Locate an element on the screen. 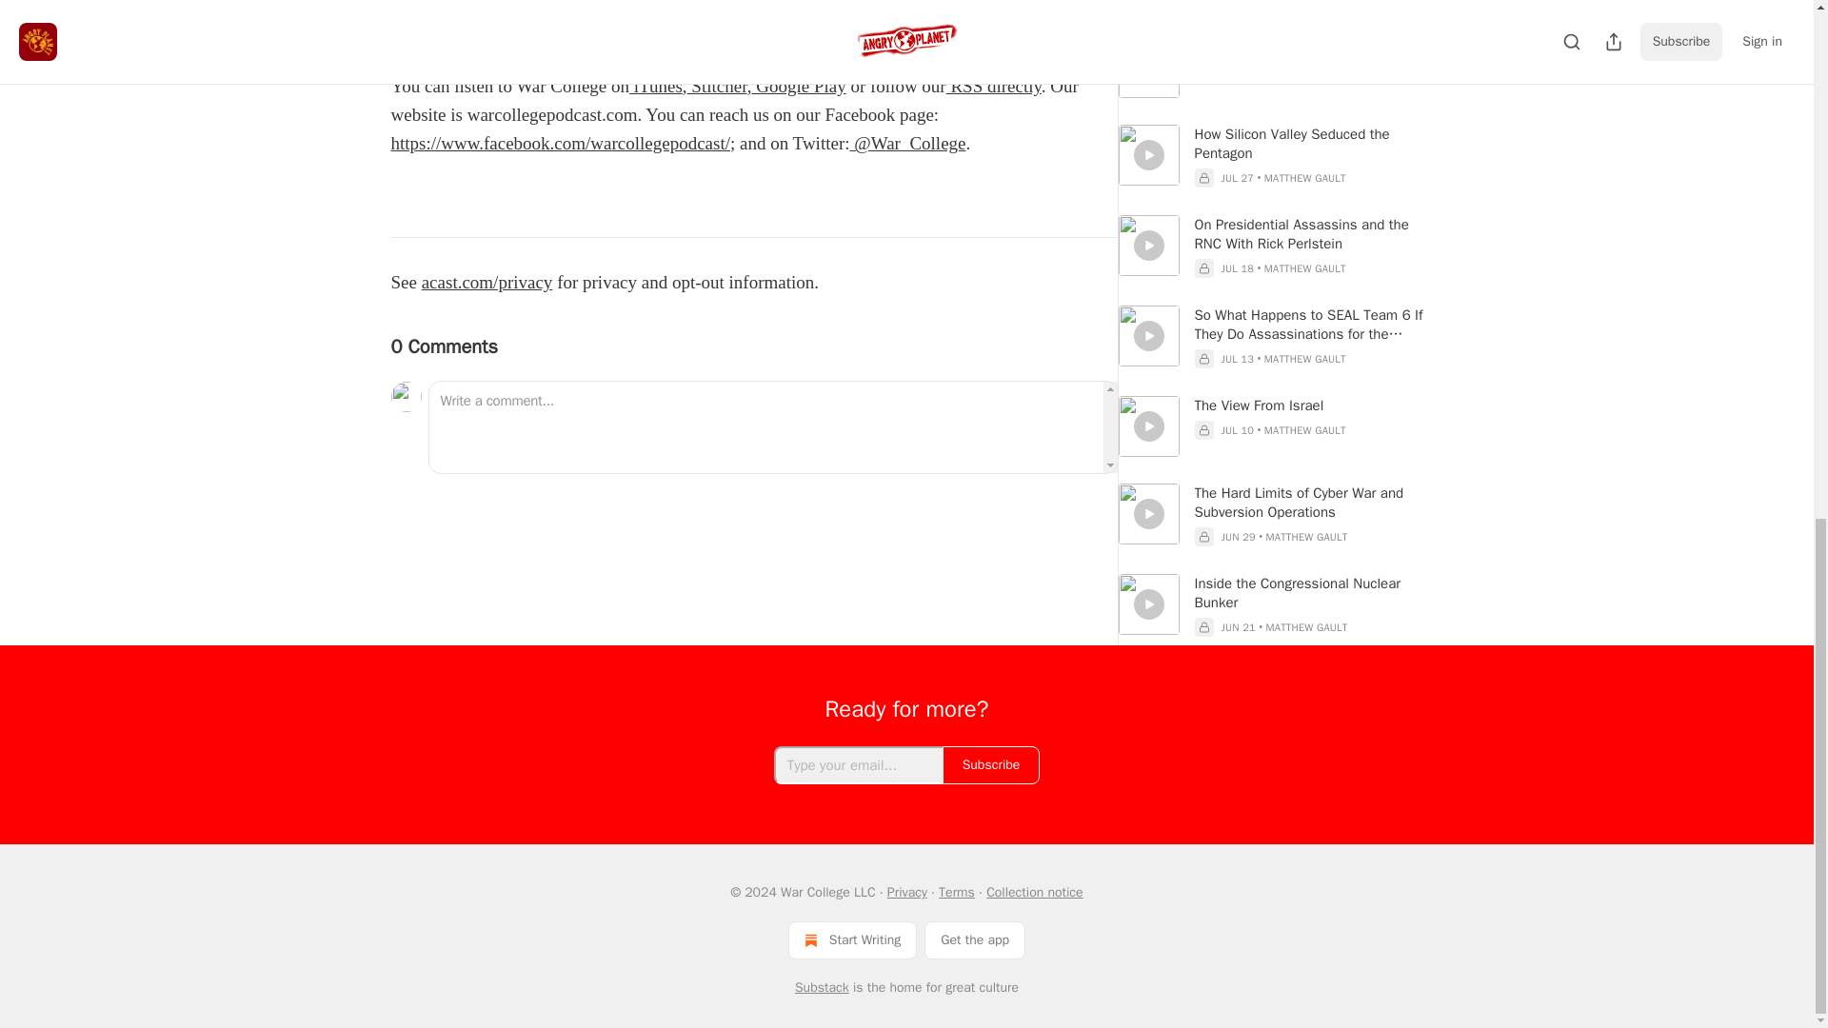 The image size is (1828, 1028). RSS directly is located at coordinates (994, 86).